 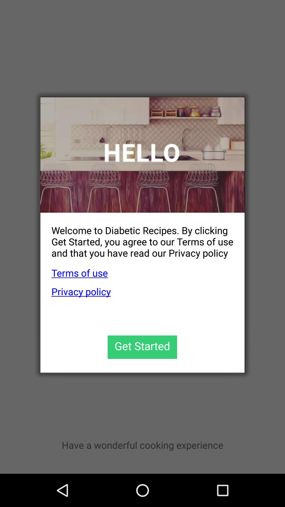 I want to click on launch icon at the top, so click(x=142, y=155).